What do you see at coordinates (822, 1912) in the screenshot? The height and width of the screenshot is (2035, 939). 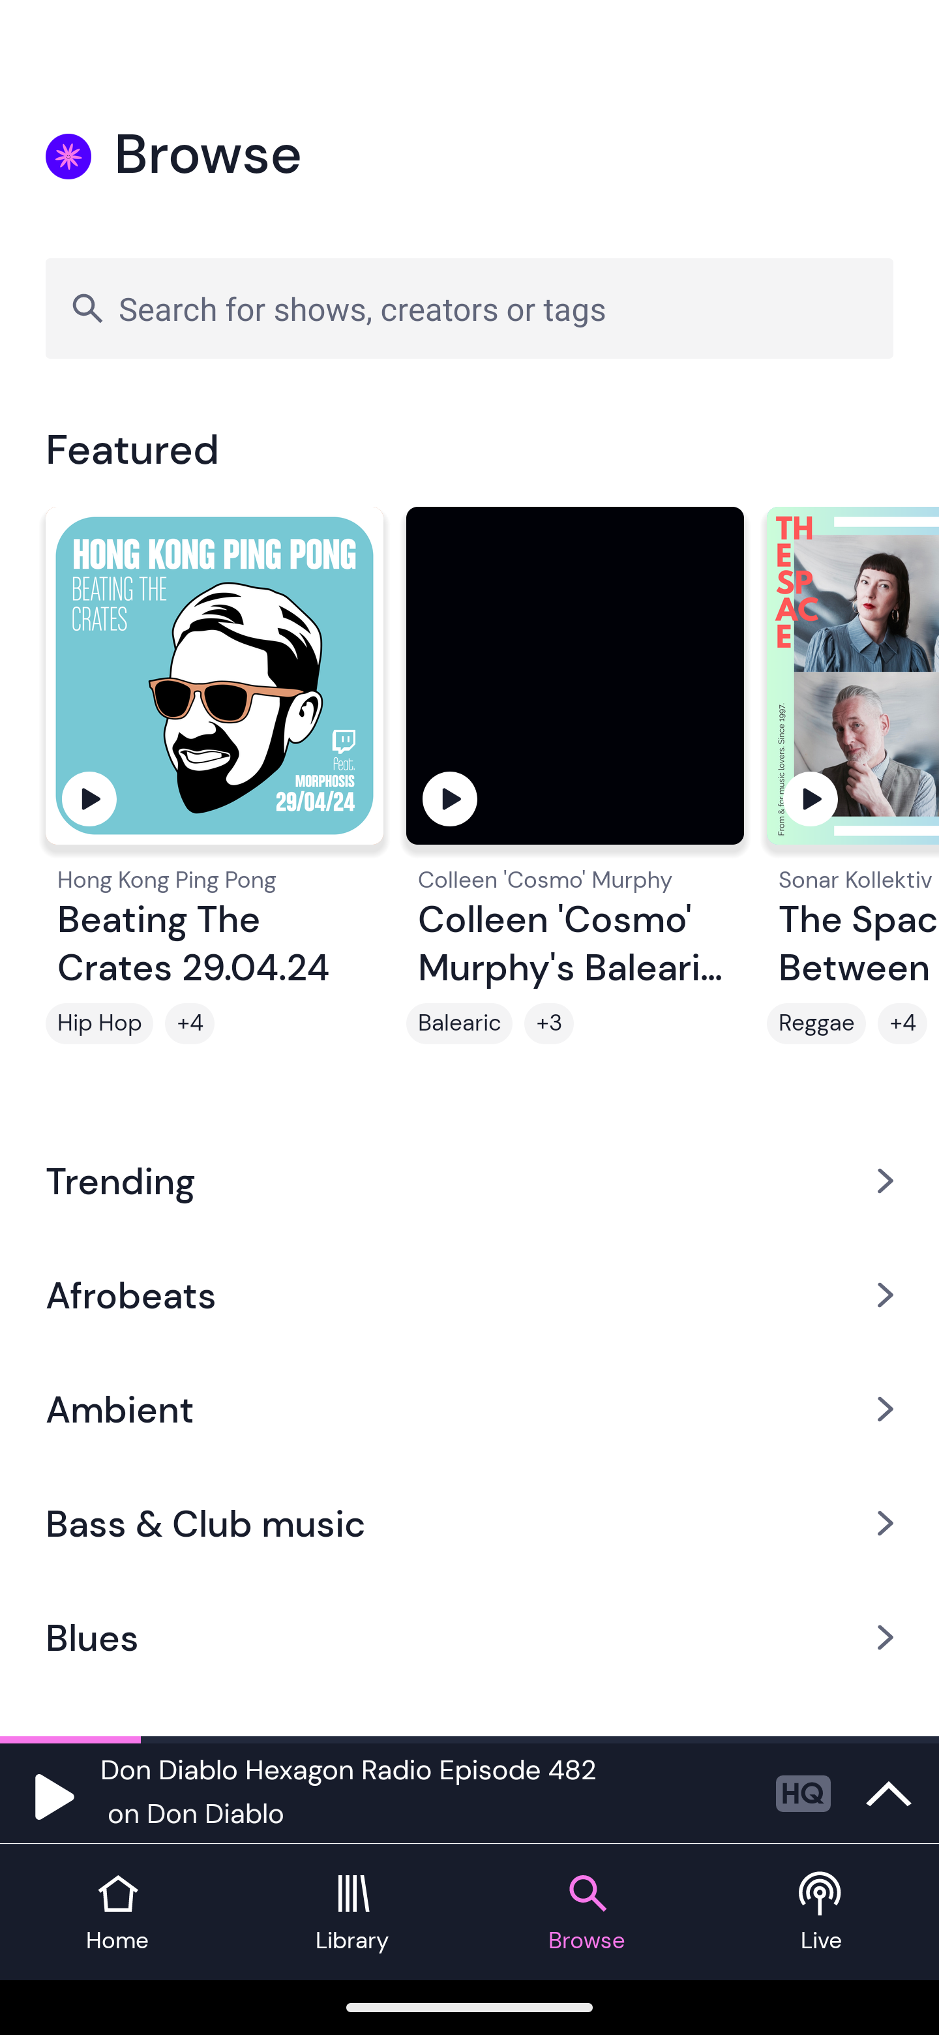 I see `Live tab Live` at bounding box center [822, 1912].